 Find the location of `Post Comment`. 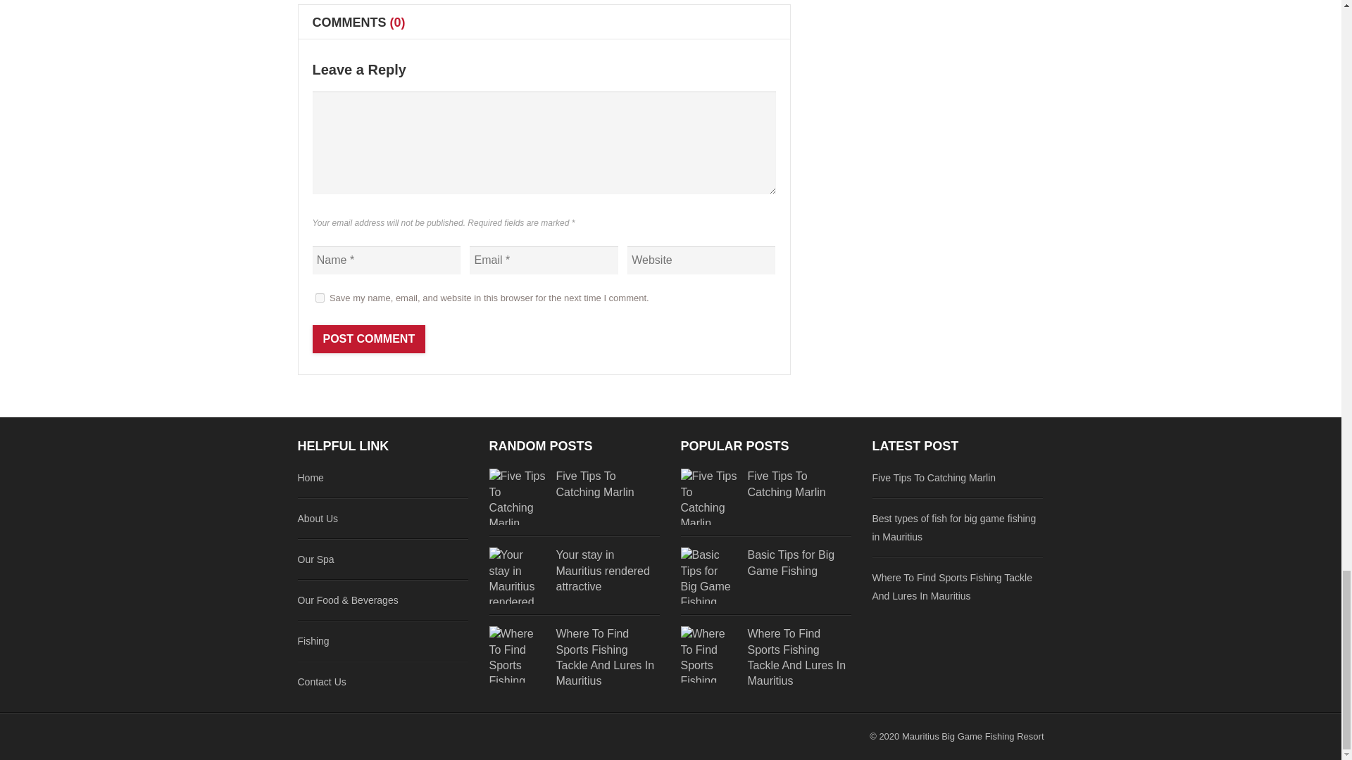

Post Comment is located at coordinates (369, 339).